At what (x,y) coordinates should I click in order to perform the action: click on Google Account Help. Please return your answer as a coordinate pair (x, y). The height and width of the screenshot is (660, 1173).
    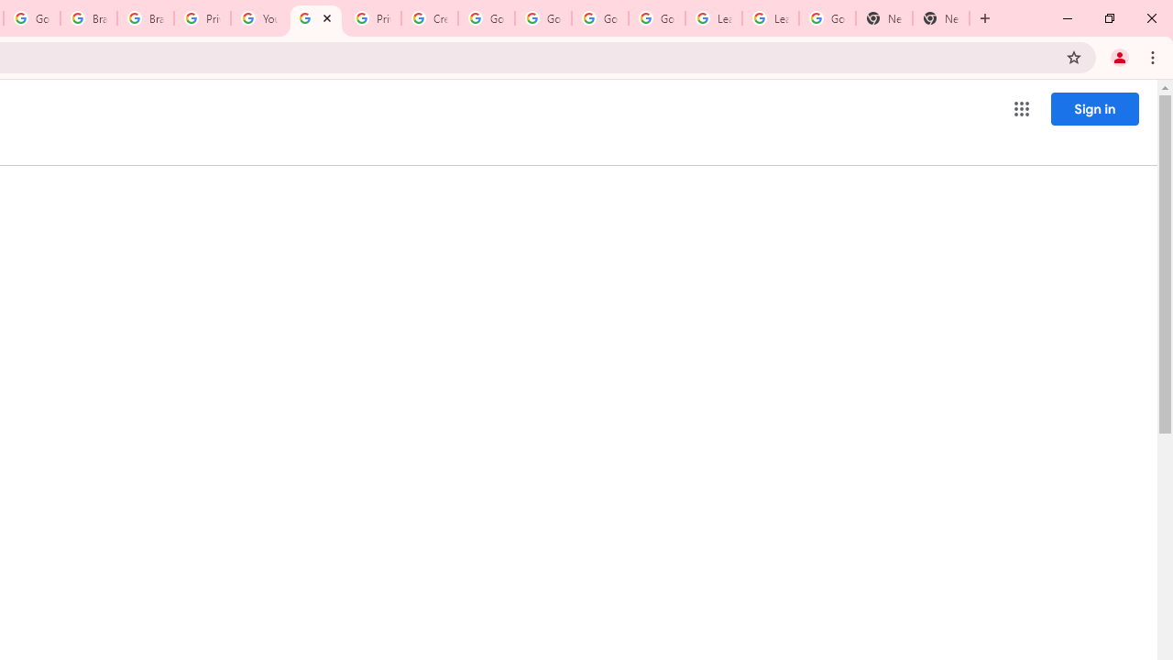
    Looking at the image, I should click on (599, 18).